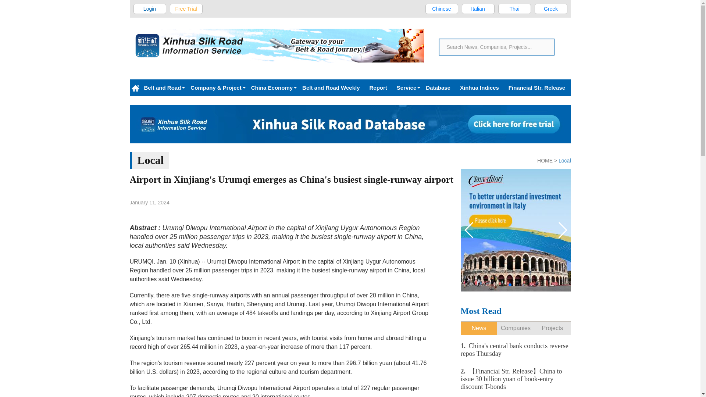  What do you see at coordinates (406, 87) in the screenshot?
I see `Service` at bounding box center [406, 87].